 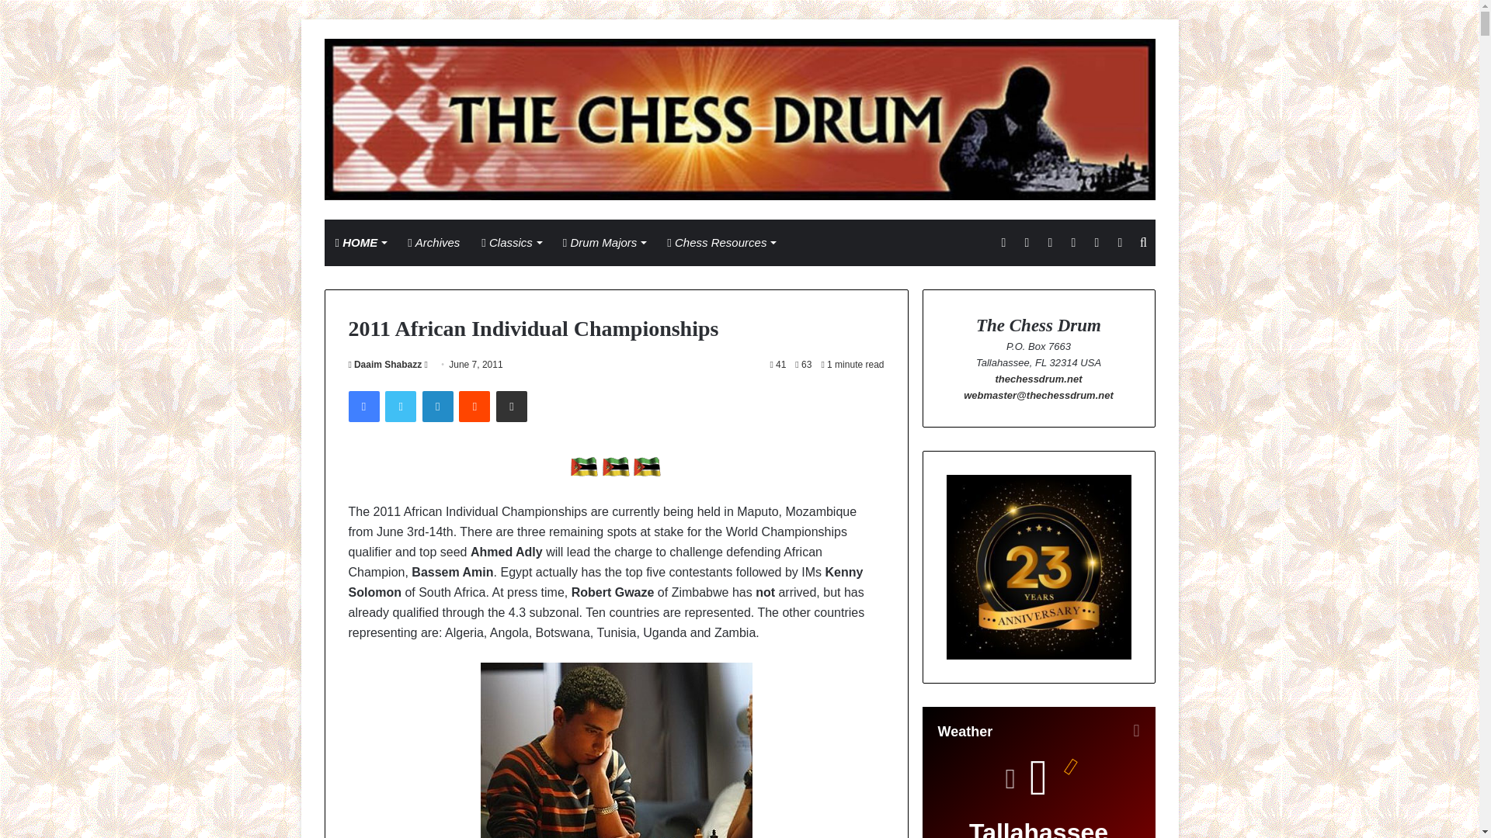 I want to click on Facebook, so click(x=363, y=407).